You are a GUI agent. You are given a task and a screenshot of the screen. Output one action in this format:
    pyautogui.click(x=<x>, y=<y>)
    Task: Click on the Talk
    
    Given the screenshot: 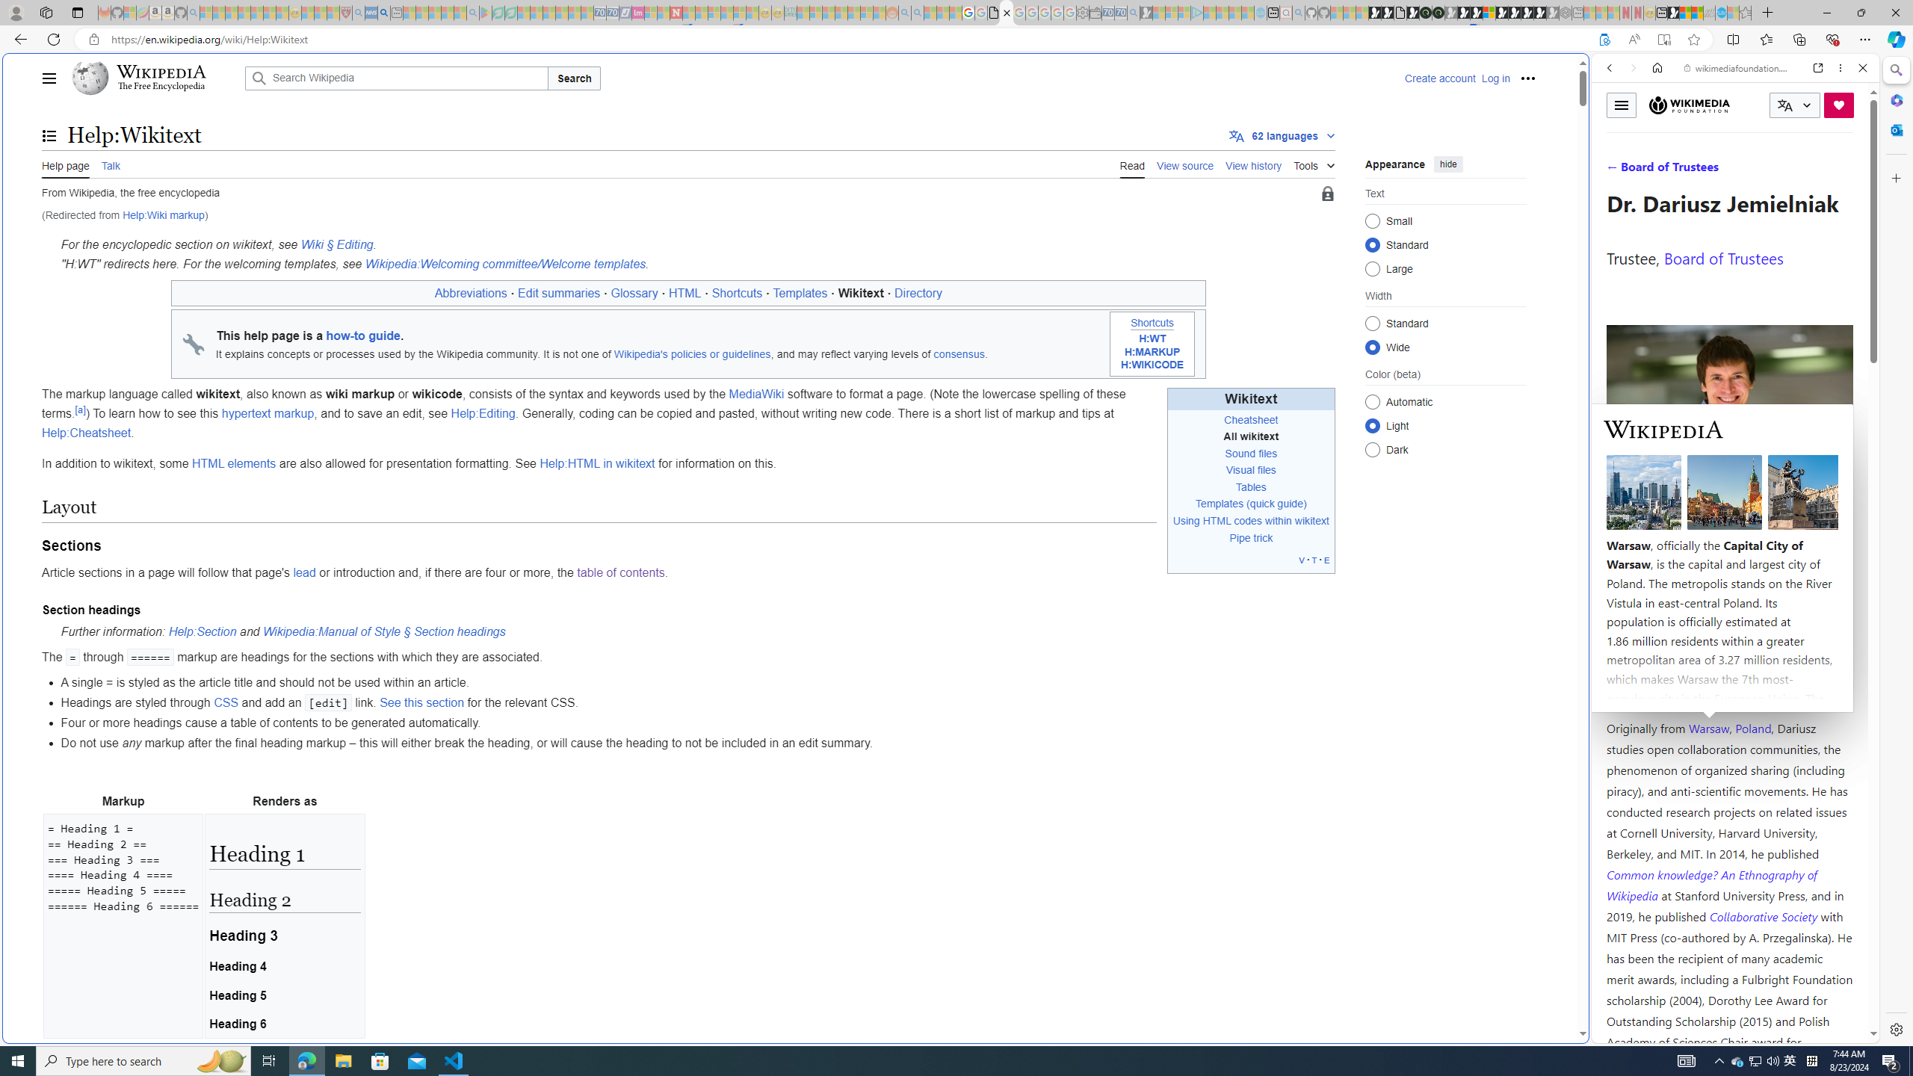 What is the action you would take?
    pyautogui.click(x=111, y=164)
    